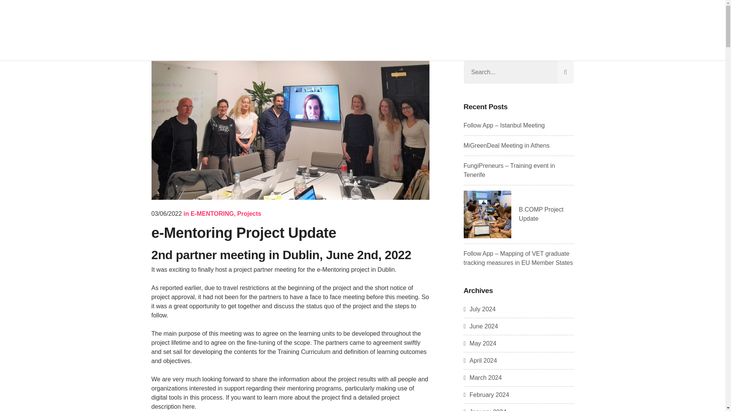 This screenshot has height=411, width=731. I want to click on April 2024, so click(480, 360).